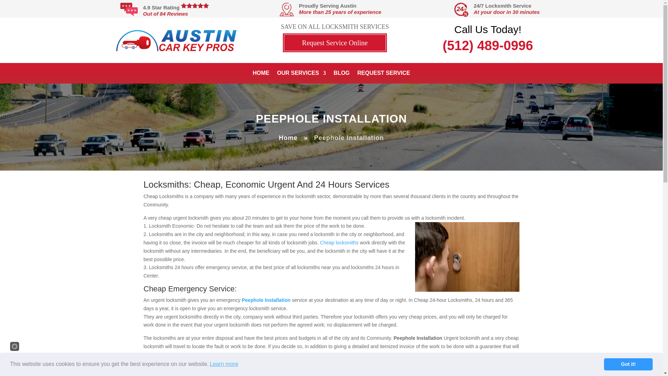  Describe the element at coordinates (335, 43) in the screenshot. I see `Request Service Online` at that location.